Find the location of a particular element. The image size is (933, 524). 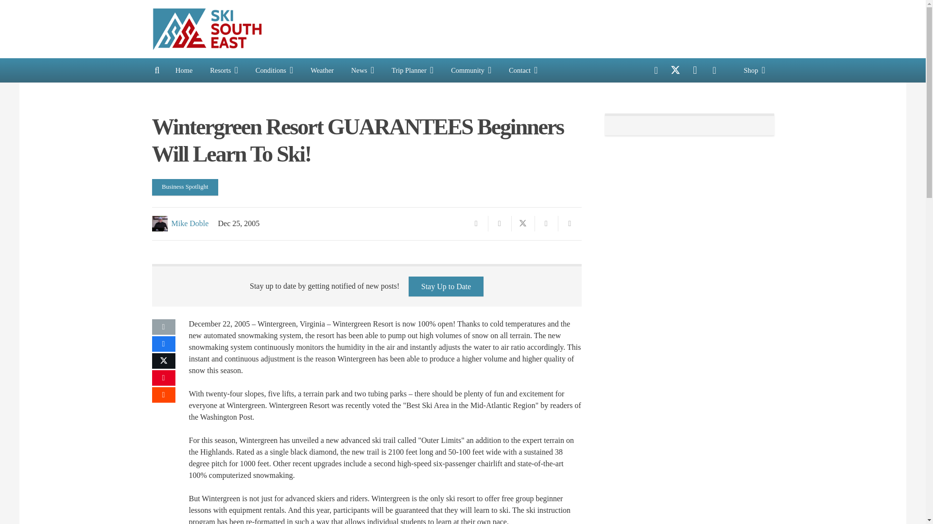

Email this is located at coordinates (163, 327).